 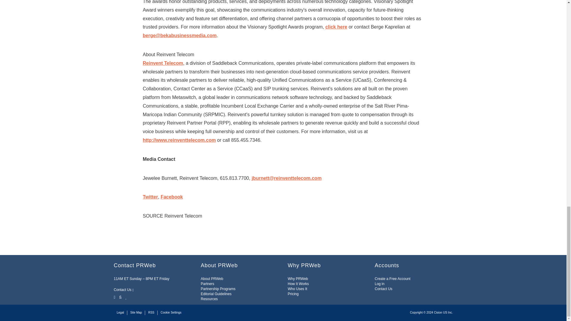 What do you see at coordinates (208, 284) in the screenshot?
I see `Partners` at bounding box center [208, 284].